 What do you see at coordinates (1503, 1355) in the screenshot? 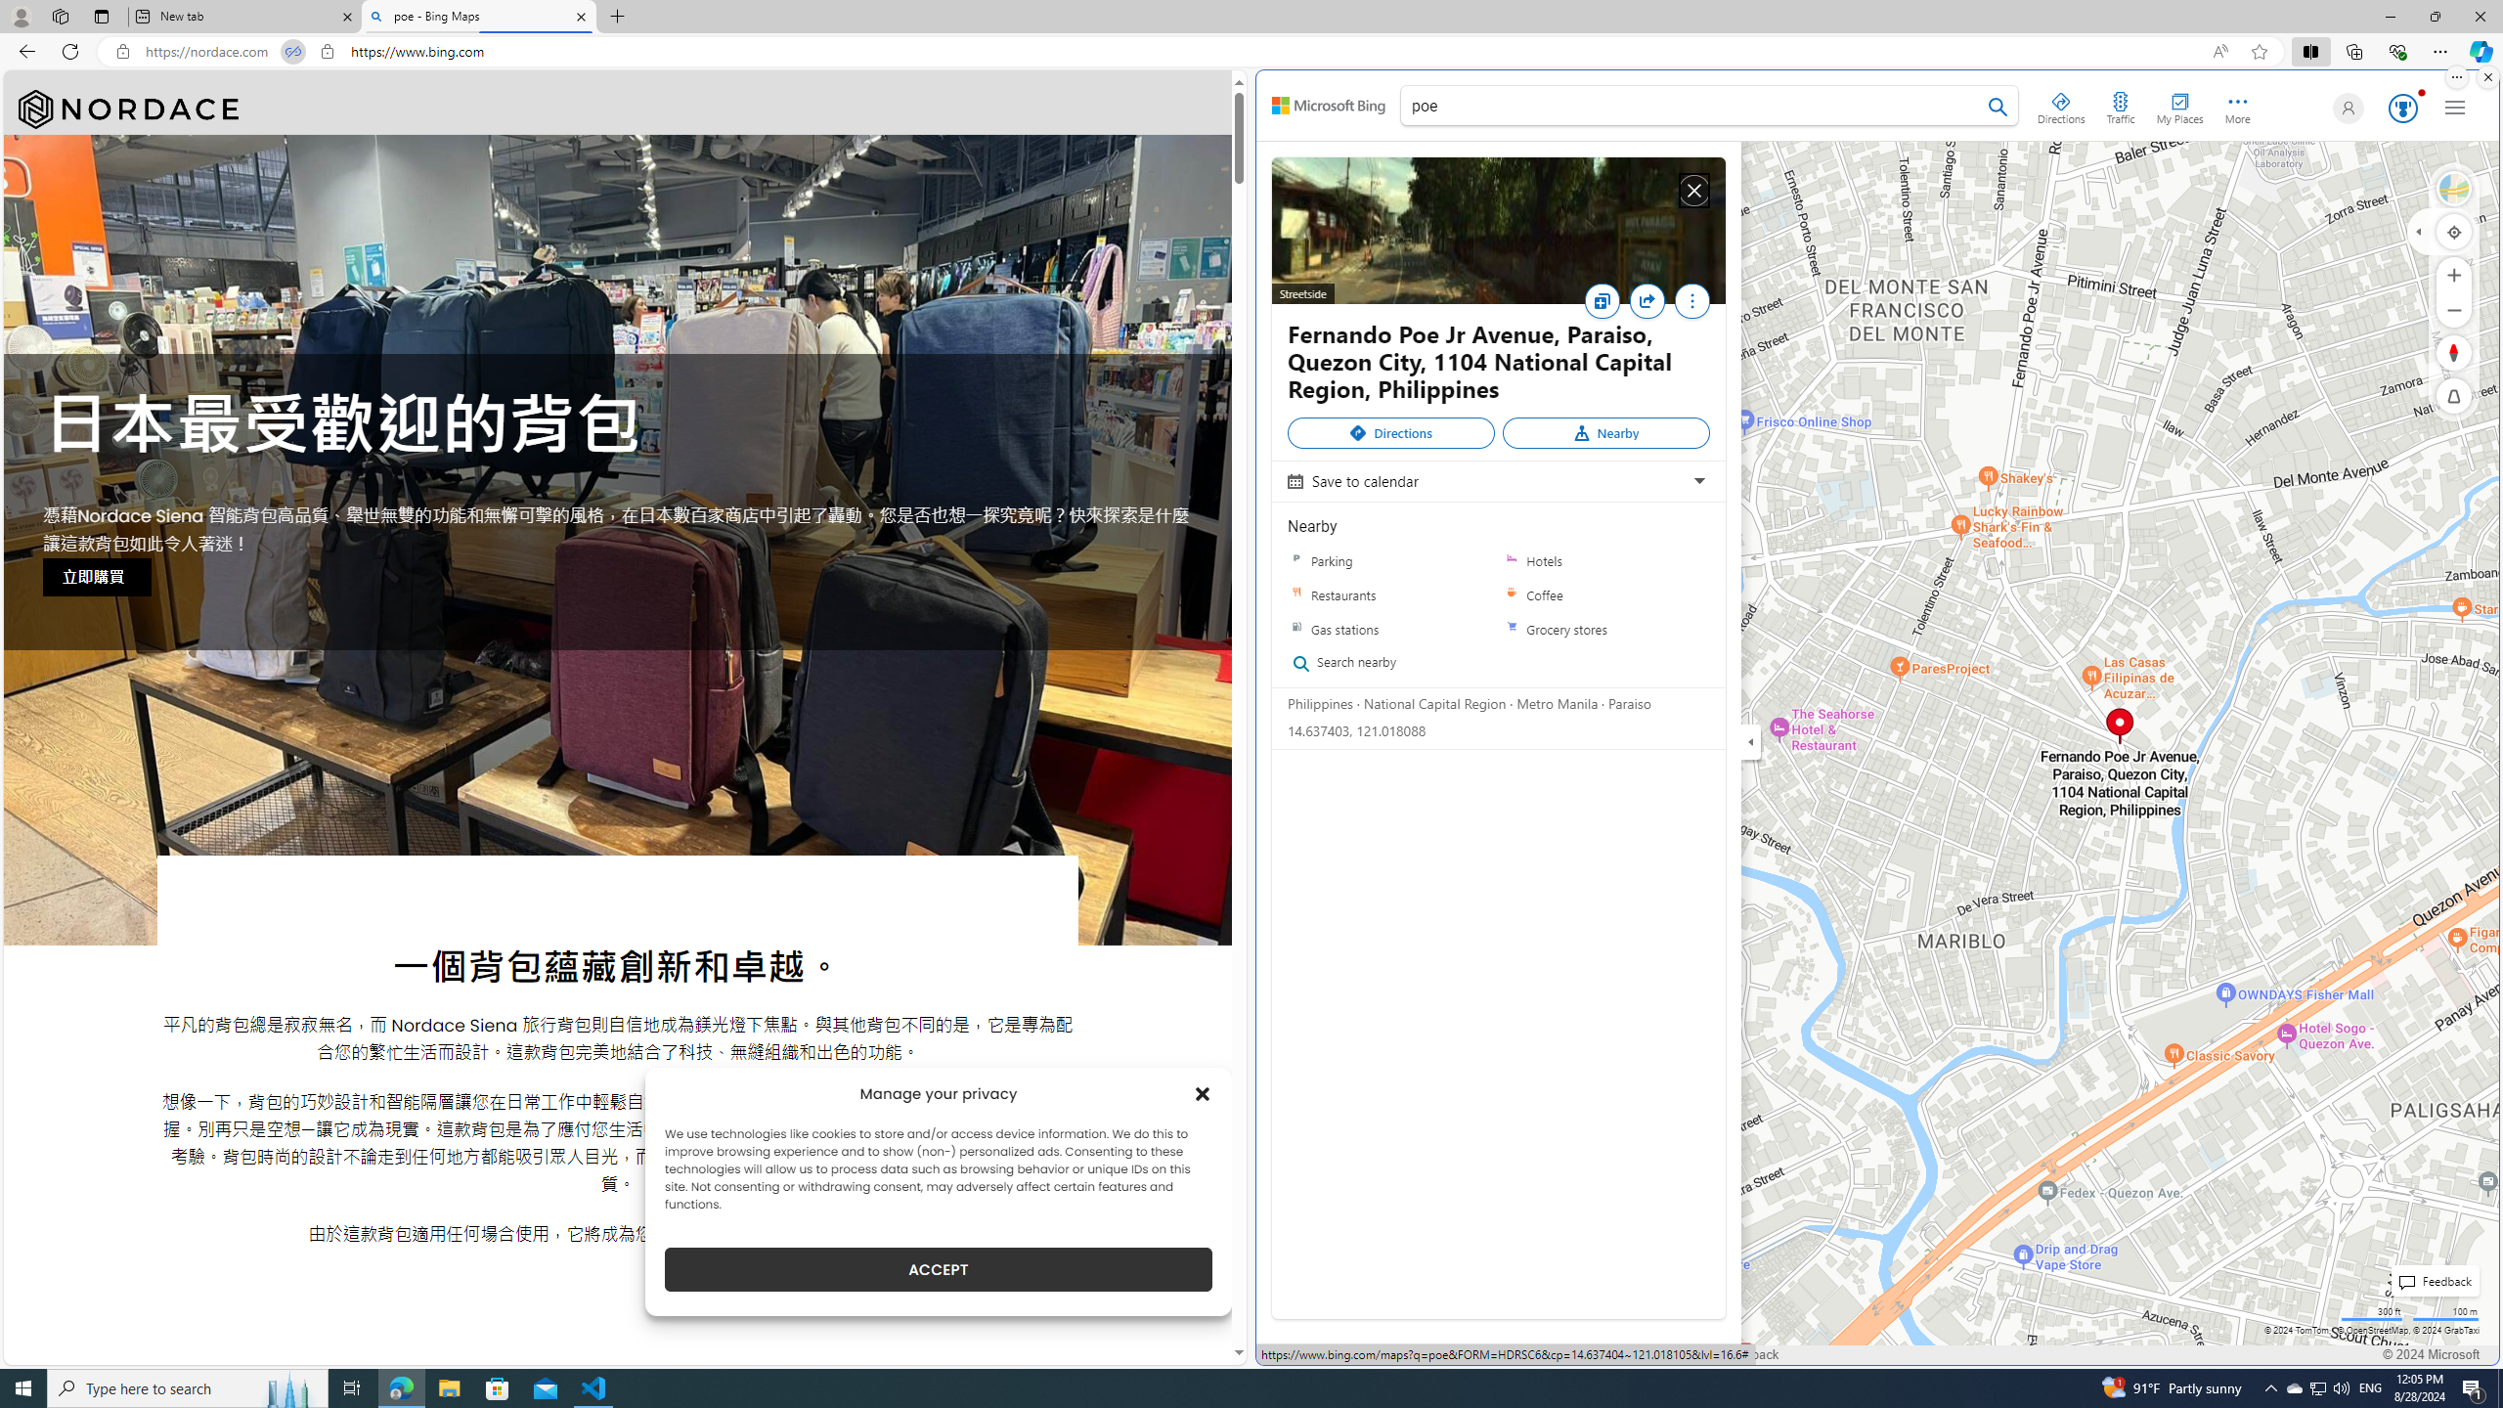
I see `Advertise` at bounding box center [1503, 1355].